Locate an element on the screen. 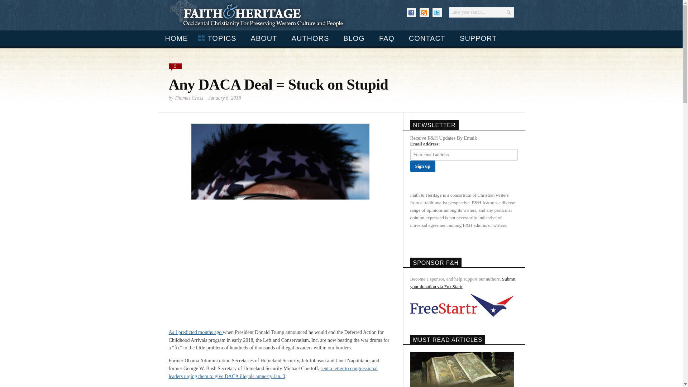 The width and height of the screenshot is (688, 387). Enter your search... is located at coordinates (481, 12).